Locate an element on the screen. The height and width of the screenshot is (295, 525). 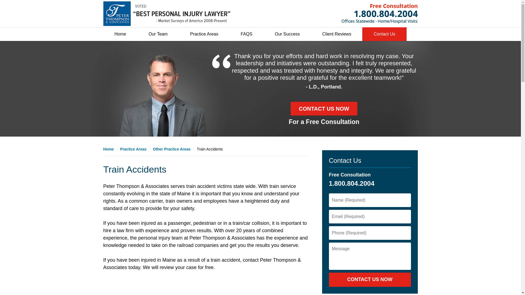
Practice Areas is located at coordinates (136, 149).